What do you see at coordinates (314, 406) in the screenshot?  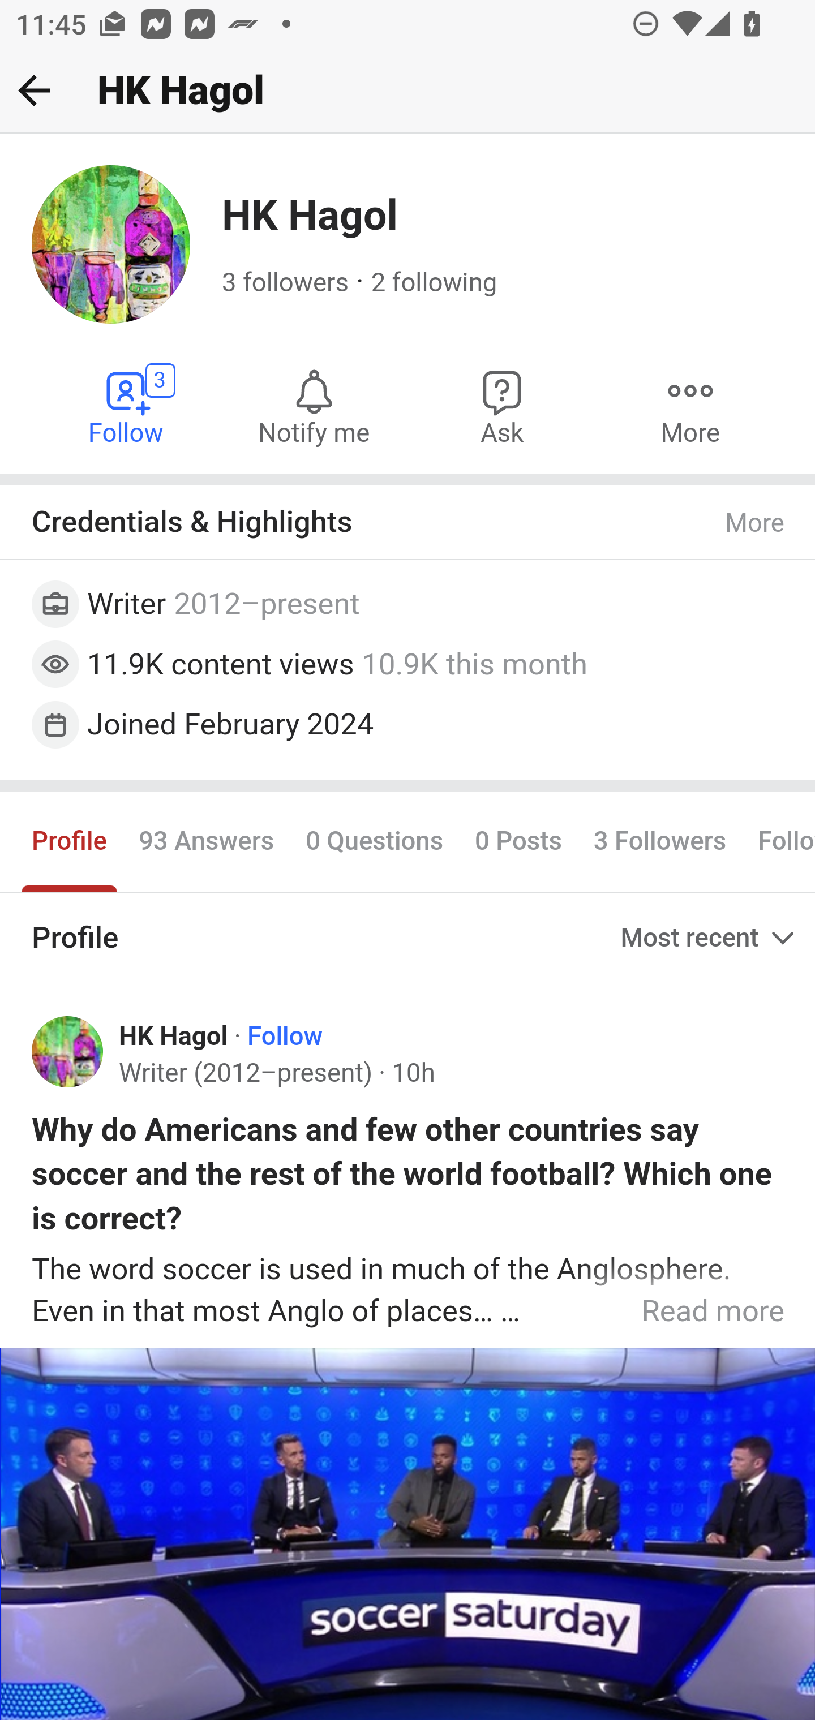 I see `Notify me` at bounding box center [314, 406].